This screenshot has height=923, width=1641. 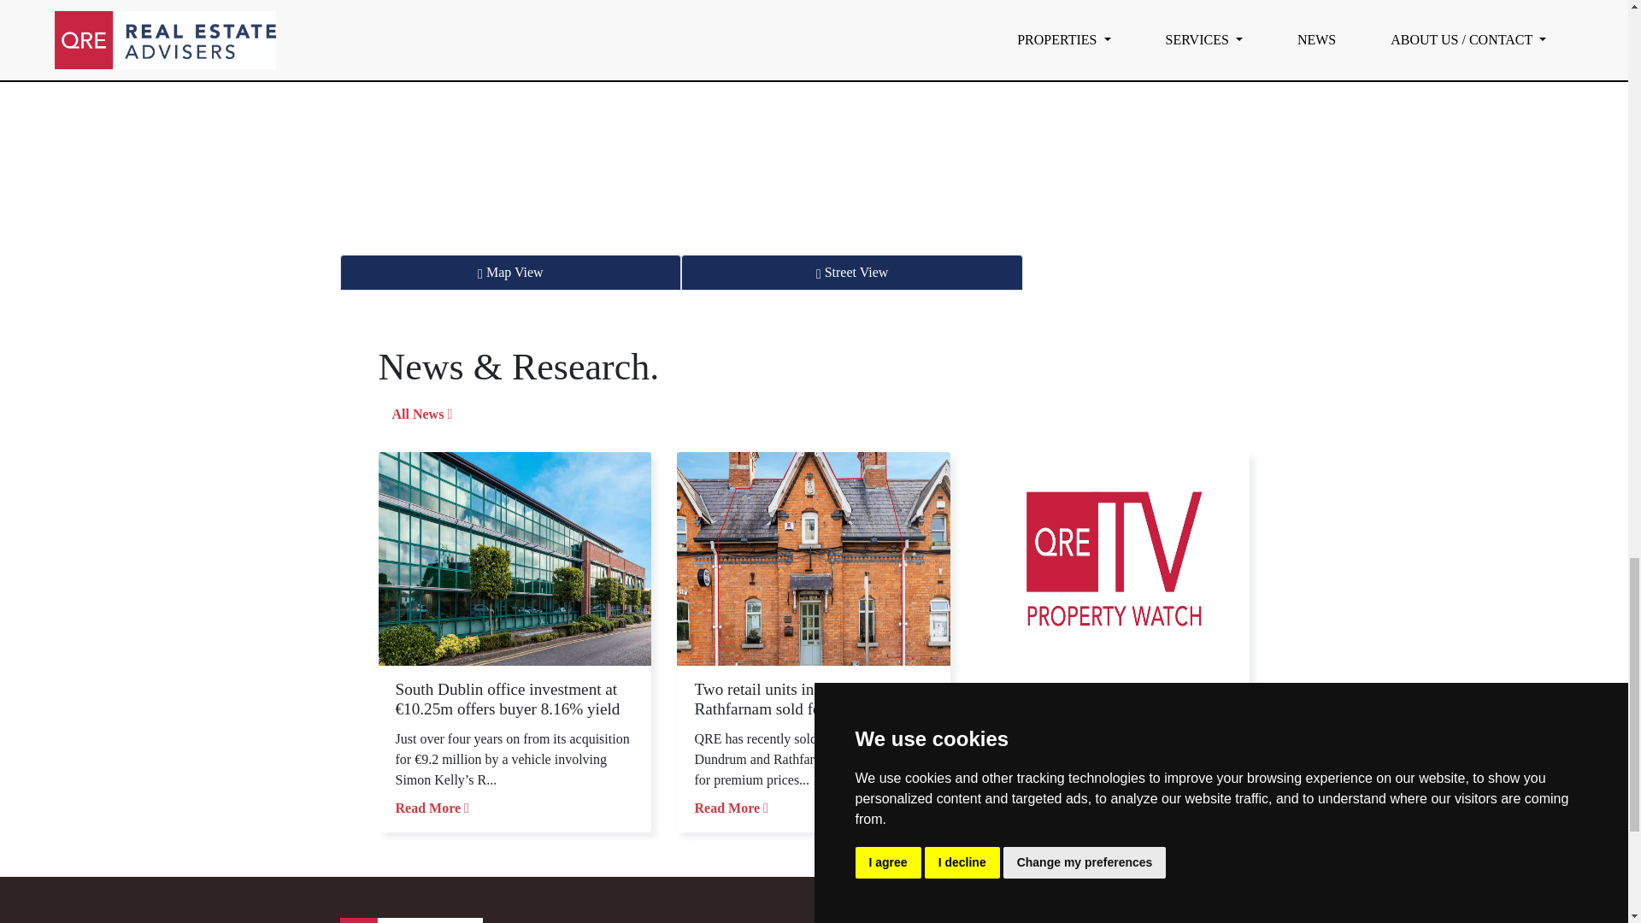 I want to click on All News, so click(x=421, y=414).